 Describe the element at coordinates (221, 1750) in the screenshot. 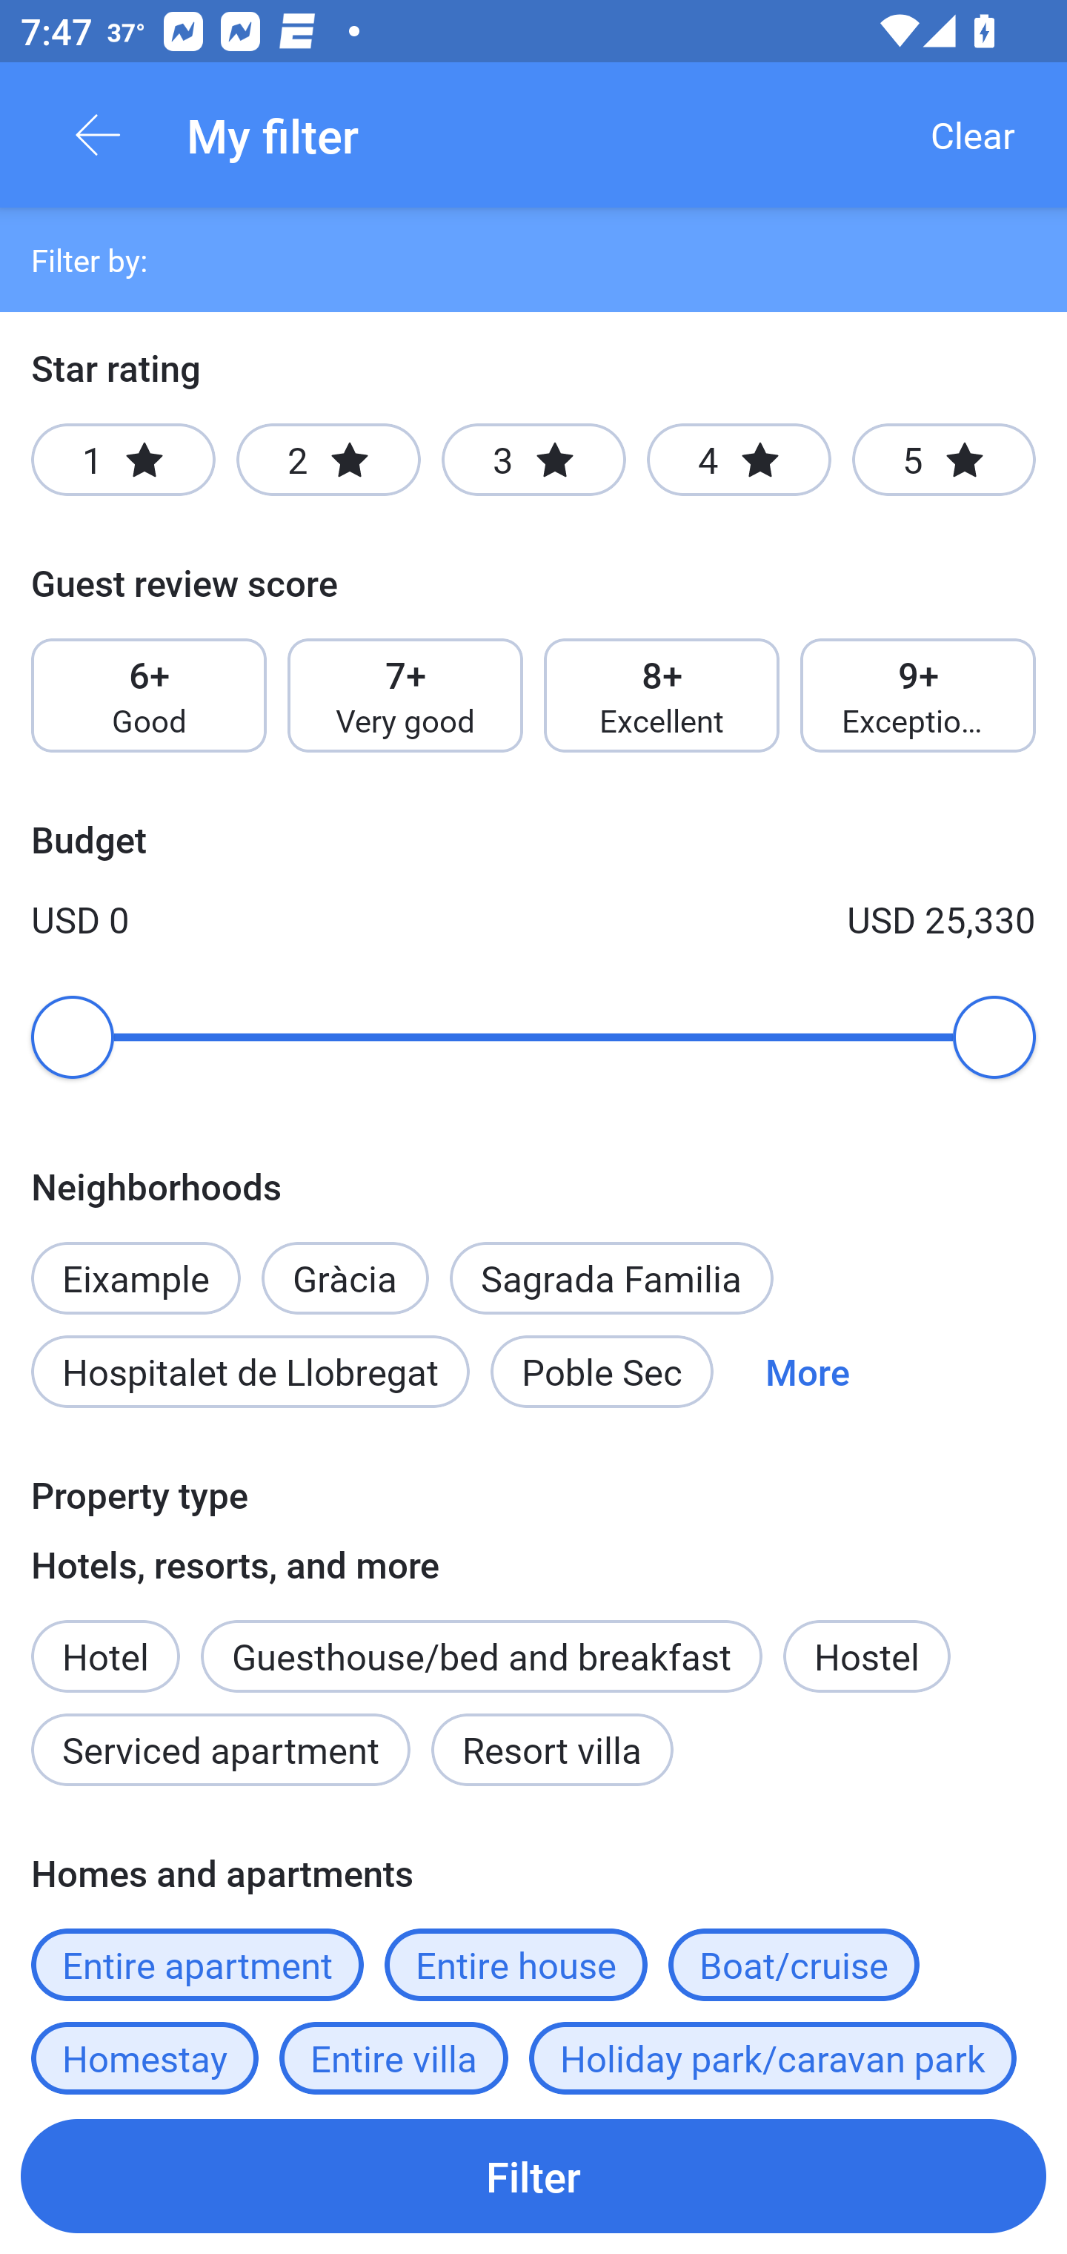

I see `Serviced apartment` at that location.